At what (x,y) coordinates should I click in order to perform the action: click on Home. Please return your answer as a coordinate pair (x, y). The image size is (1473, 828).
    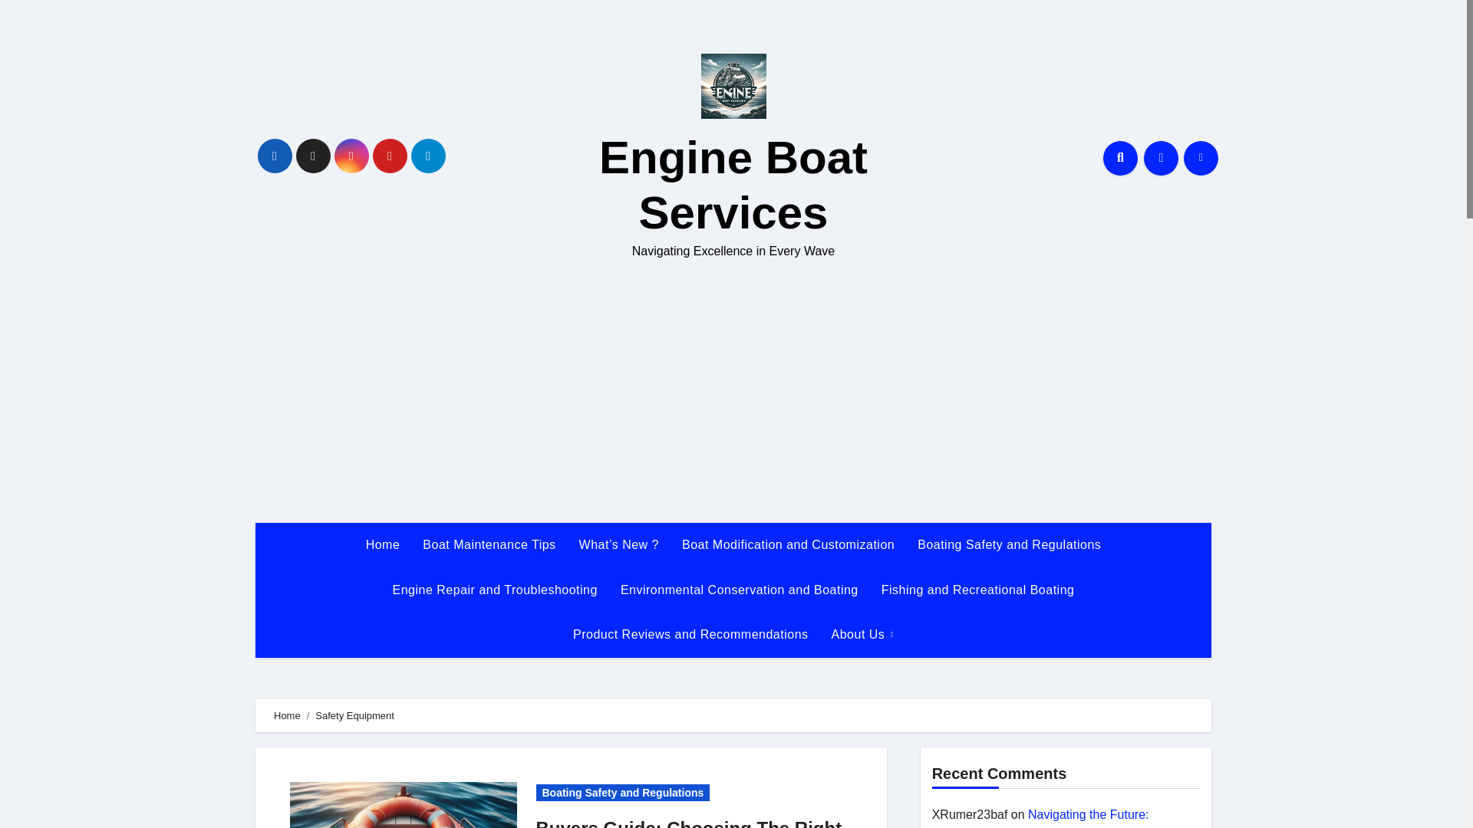
    Looking at the image, I should click on (384, 544).